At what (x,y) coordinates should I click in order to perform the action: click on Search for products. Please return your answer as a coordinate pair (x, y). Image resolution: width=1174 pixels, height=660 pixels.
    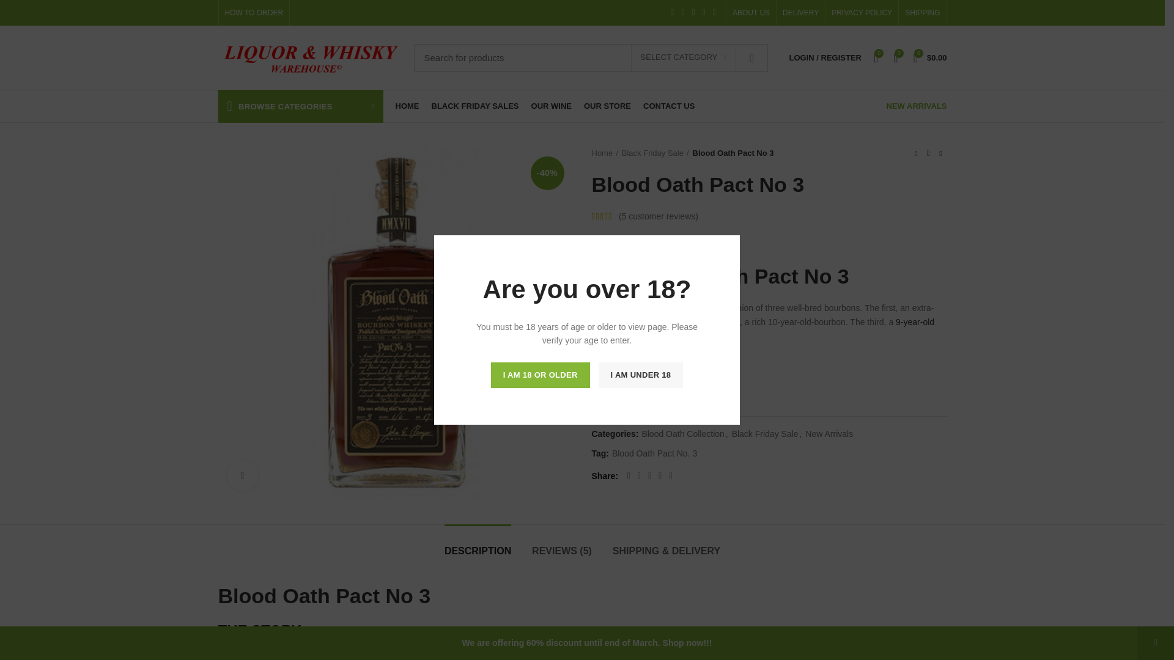
    Looking at the image, I should click on (590, 57).